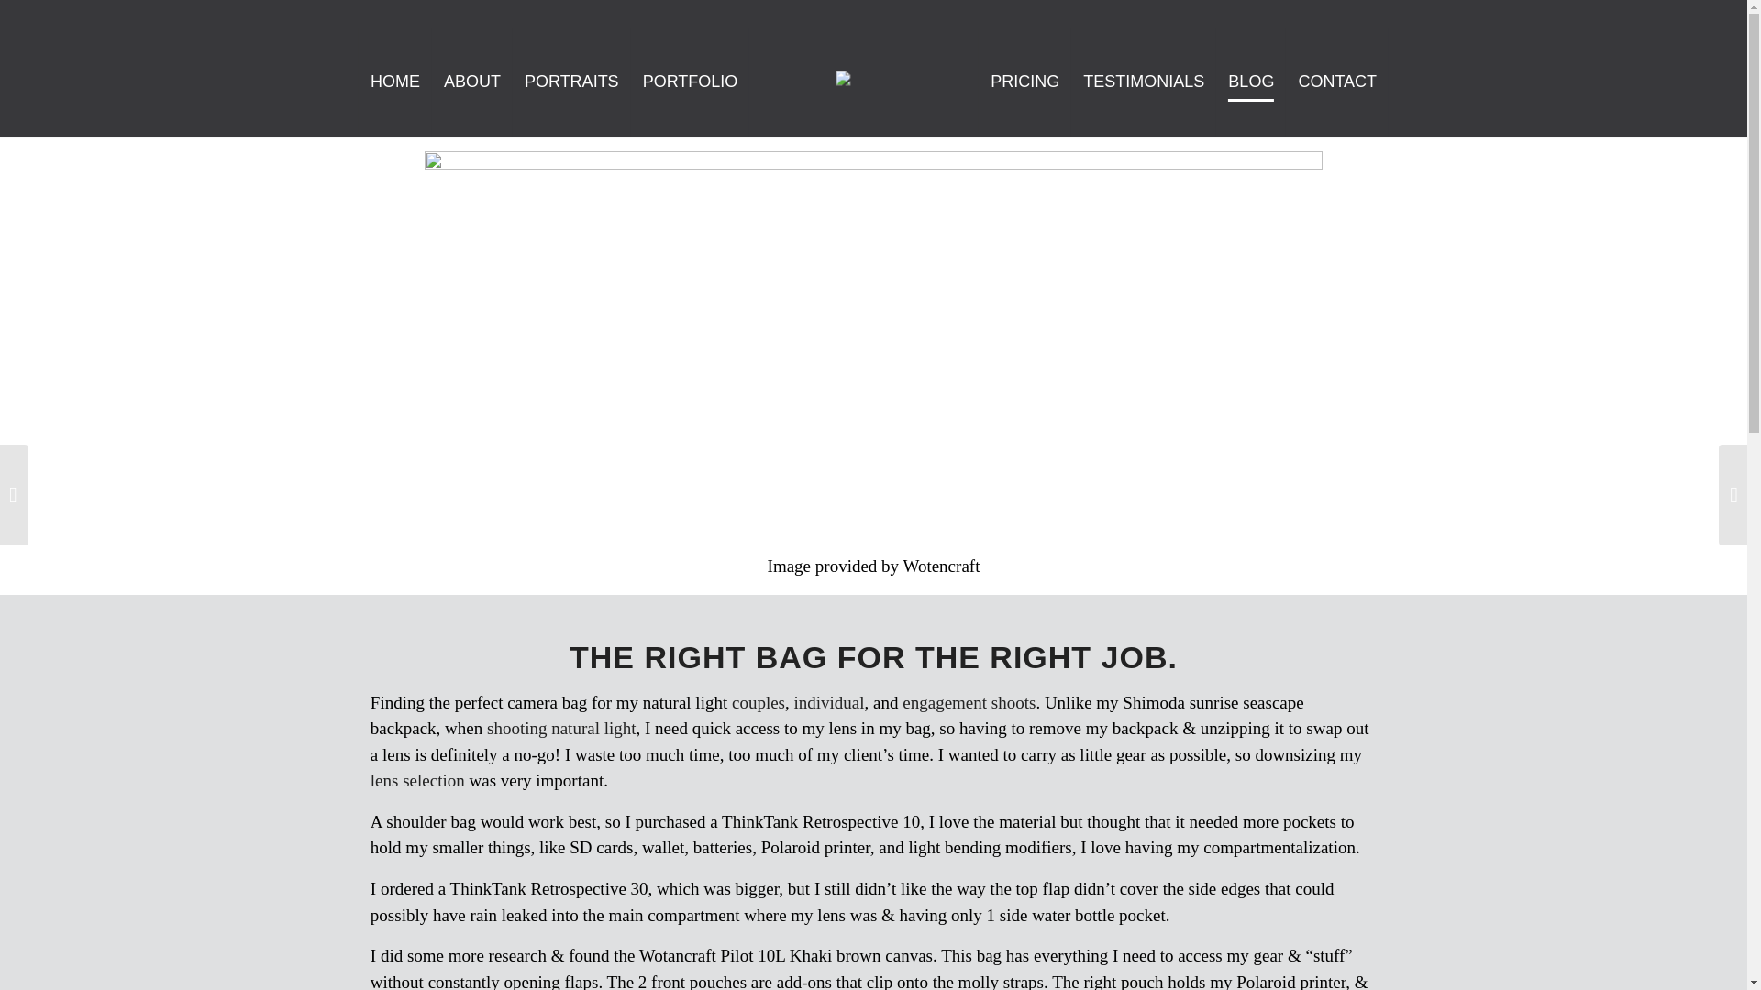 The image size is (1761, 990). Describe the element at coordinates (690, 82) in the screenshot. I see `PORTFOLIO` at that location.